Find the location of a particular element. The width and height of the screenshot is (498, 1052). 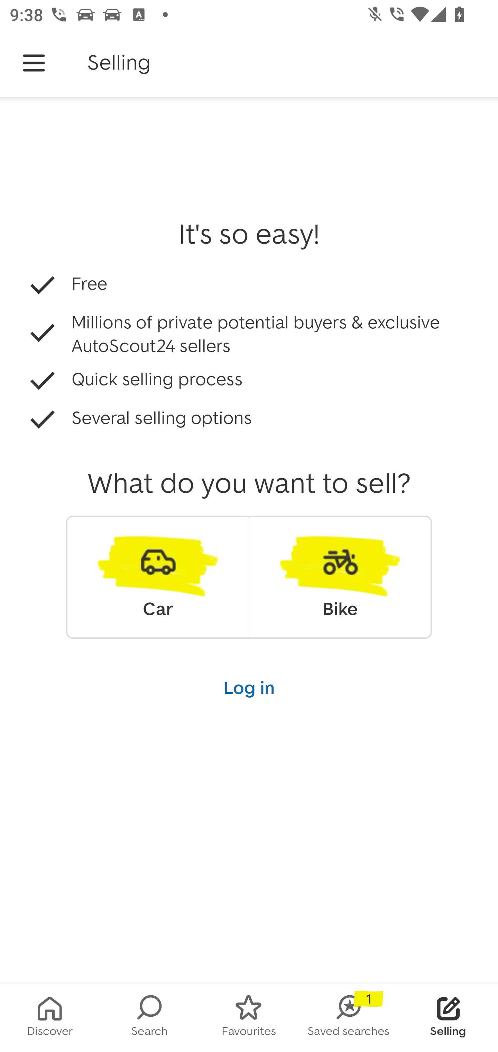

Bike is located at coordinates (340, 577).